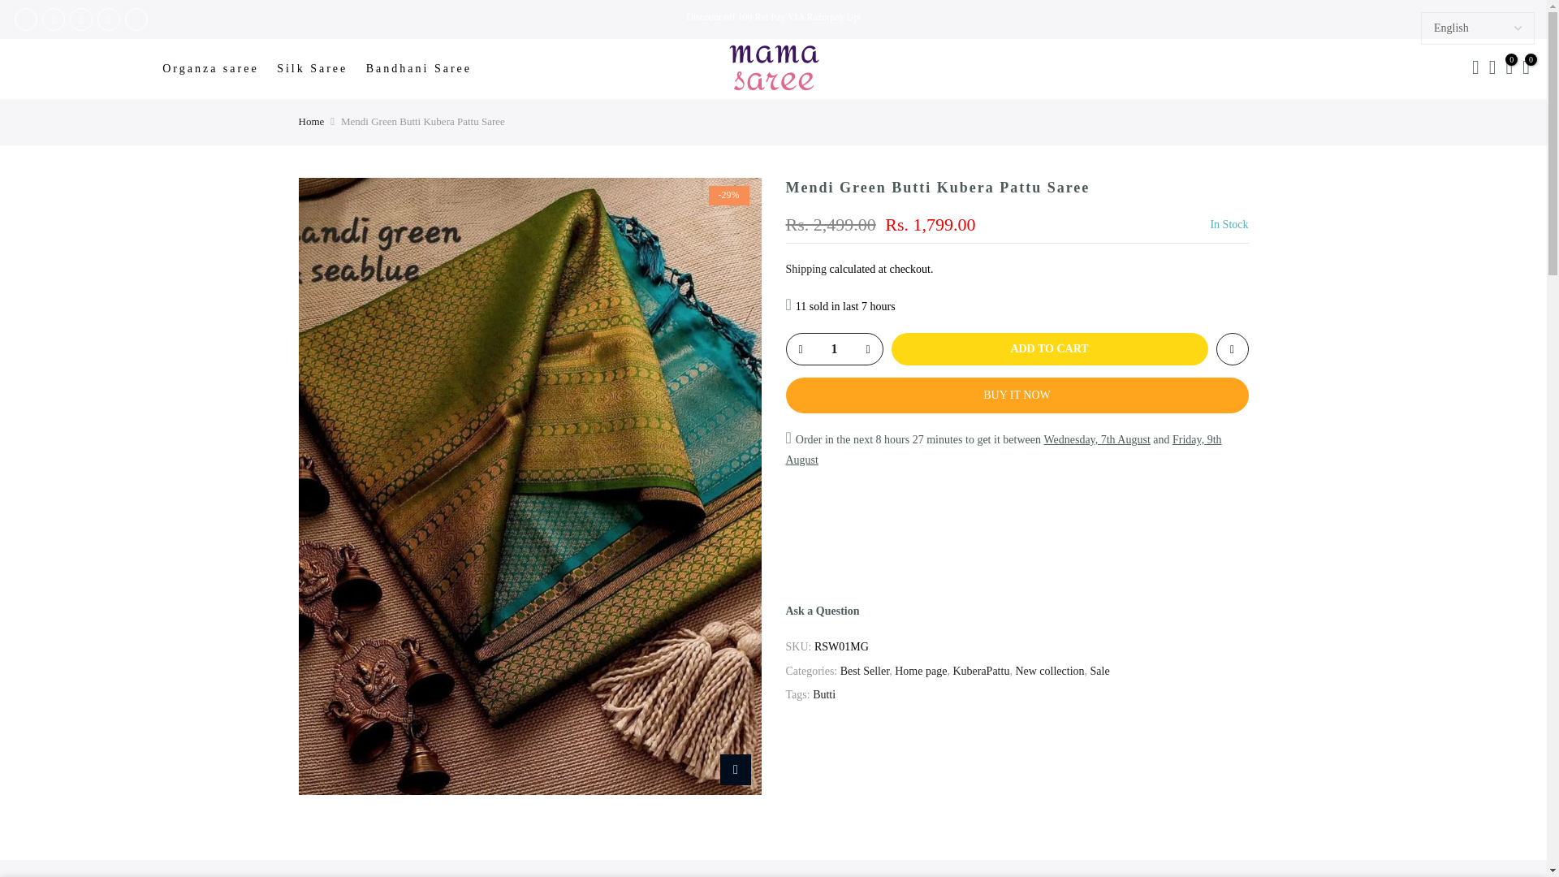 This screenshot has width=1559, height=877. Describe the element at coordinates (312, 120) in the screenshot. I see `Home` at that location.